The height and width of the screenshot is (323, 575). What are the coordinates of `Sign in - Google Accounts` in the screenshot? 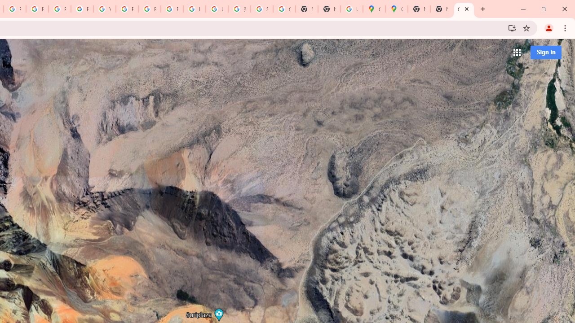 It's located at (261, 9).